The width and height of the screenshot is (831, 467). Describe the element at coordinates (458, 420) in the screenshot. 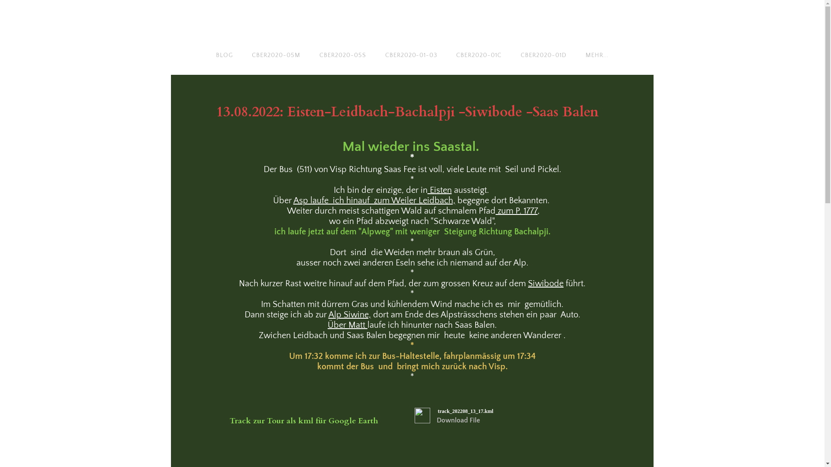

I see `Download File` at that location.